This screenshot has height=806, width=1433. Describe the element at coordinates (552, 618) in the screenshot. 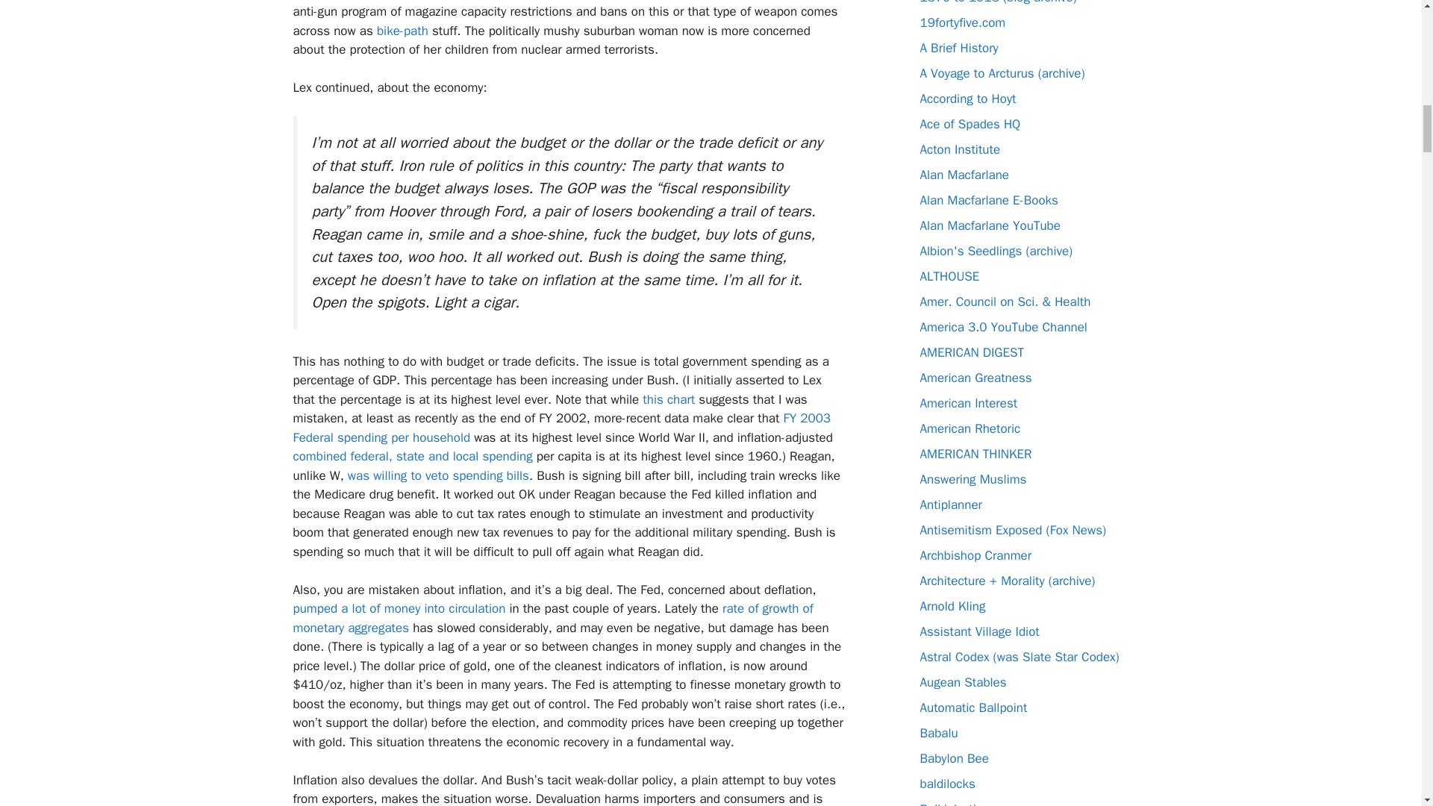

I see `rate of growth of monetary aggregates` at that location.